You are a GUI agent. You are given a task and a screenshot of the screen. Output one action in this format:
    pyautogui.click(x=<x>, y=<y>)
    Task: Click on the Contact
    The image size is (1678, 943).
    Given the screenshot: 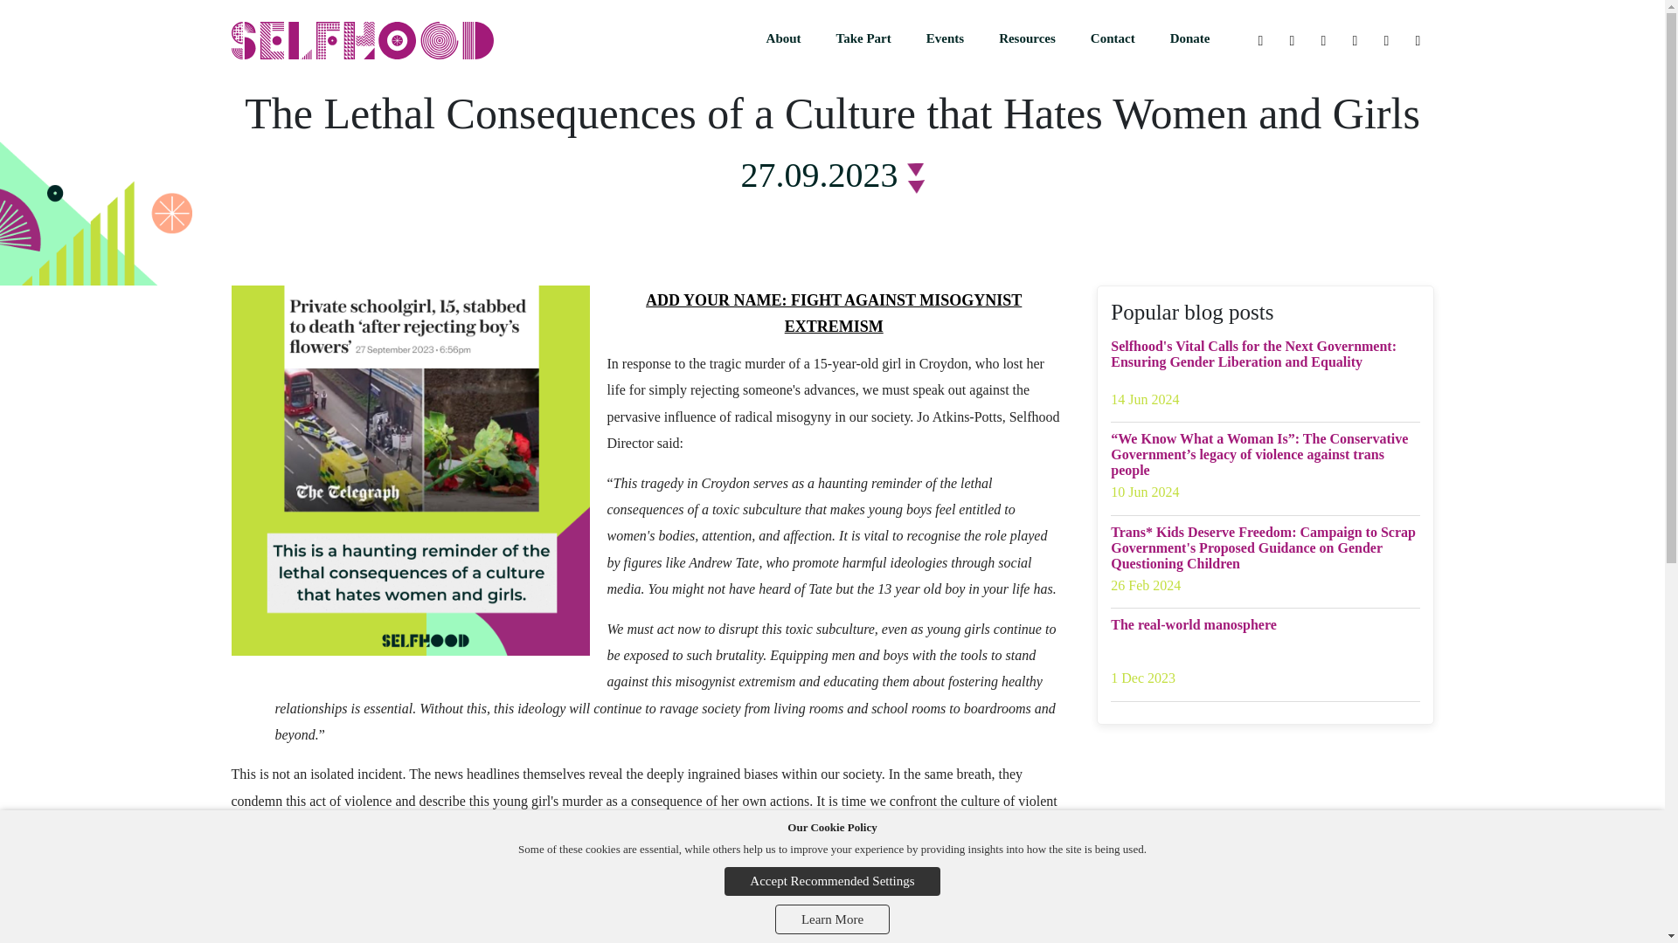 What is the action you would take?
    pyautogui.click(x=1113, y=41)
    